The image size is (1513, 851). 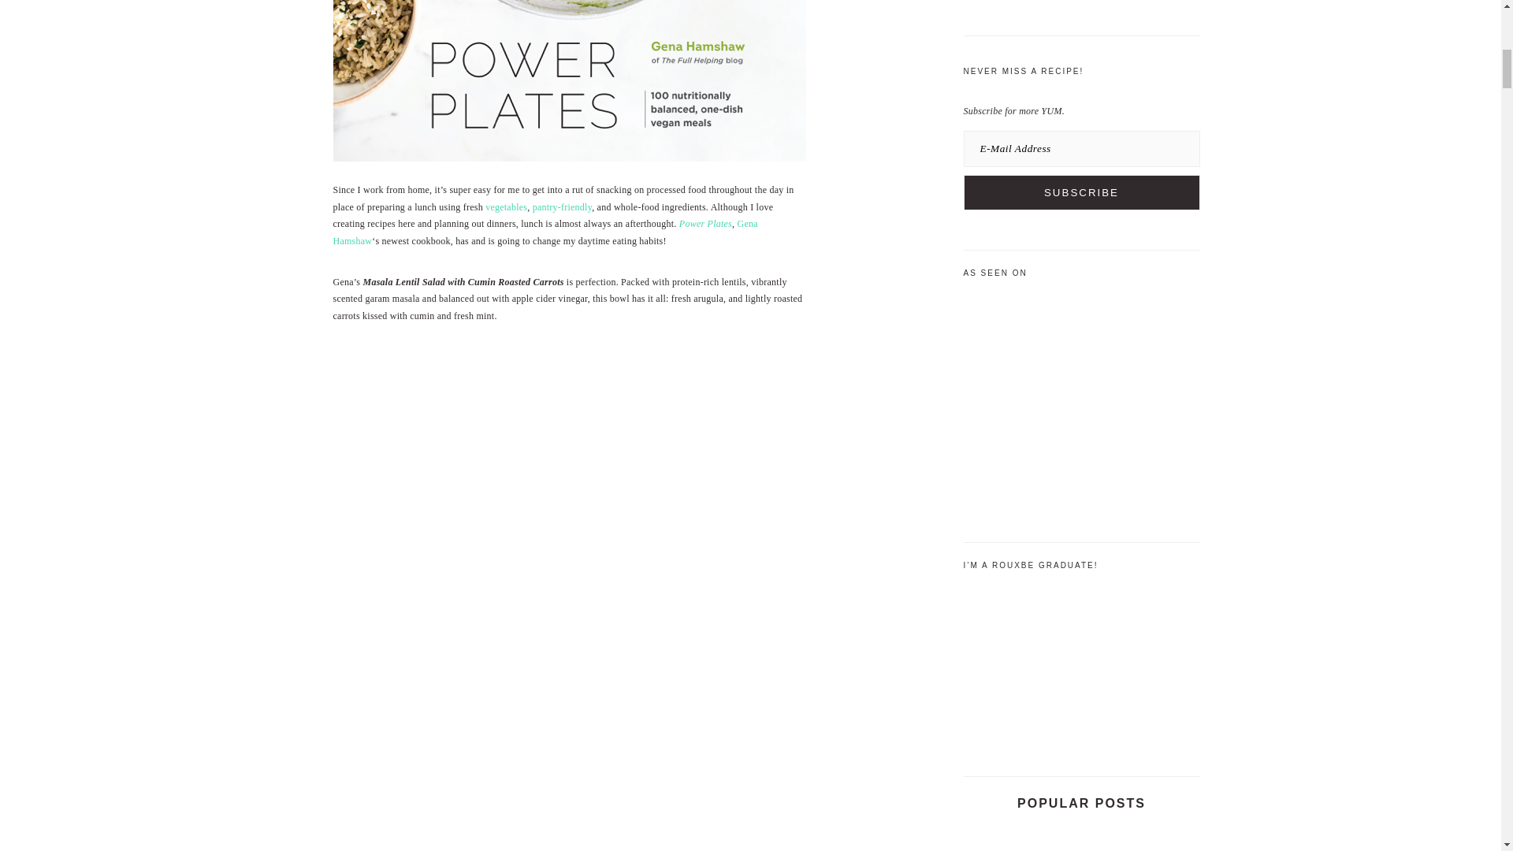 What do you see at coordinates (1081, 192) in the screenshot?
I see `Subscribe` at bounding box center [1081, 192].